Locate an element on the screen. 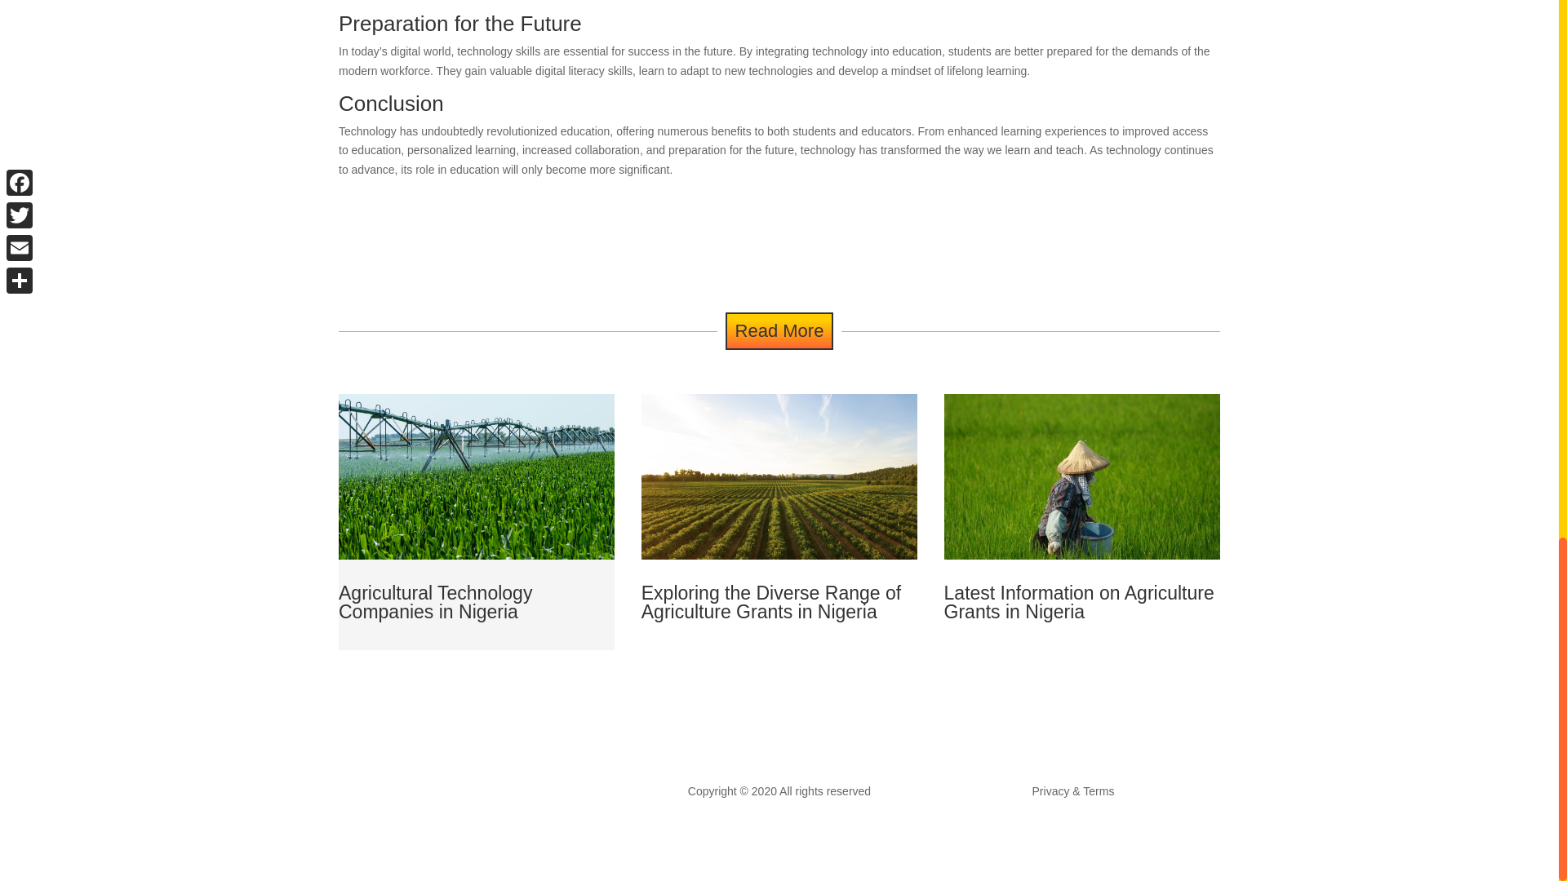 This screenshot has height=881, width=1567. Follow on Facebook is located at coordinates (468, 795).